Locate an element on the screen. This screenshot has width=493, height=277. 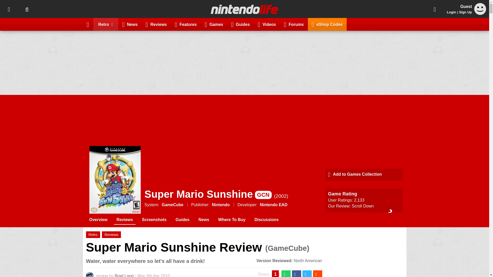
Retro is located at coordinates (106, 24).